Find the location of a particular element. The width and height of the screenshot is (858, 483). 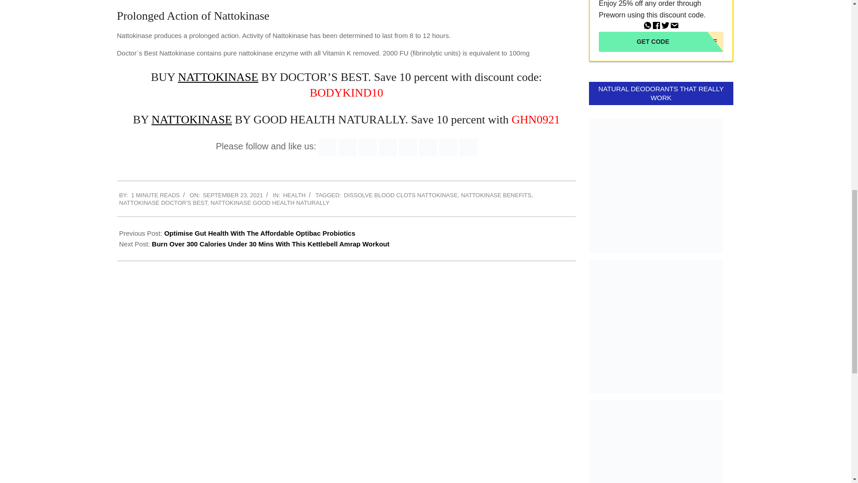

NATTOKINASE is located at coordinates (218, 77).